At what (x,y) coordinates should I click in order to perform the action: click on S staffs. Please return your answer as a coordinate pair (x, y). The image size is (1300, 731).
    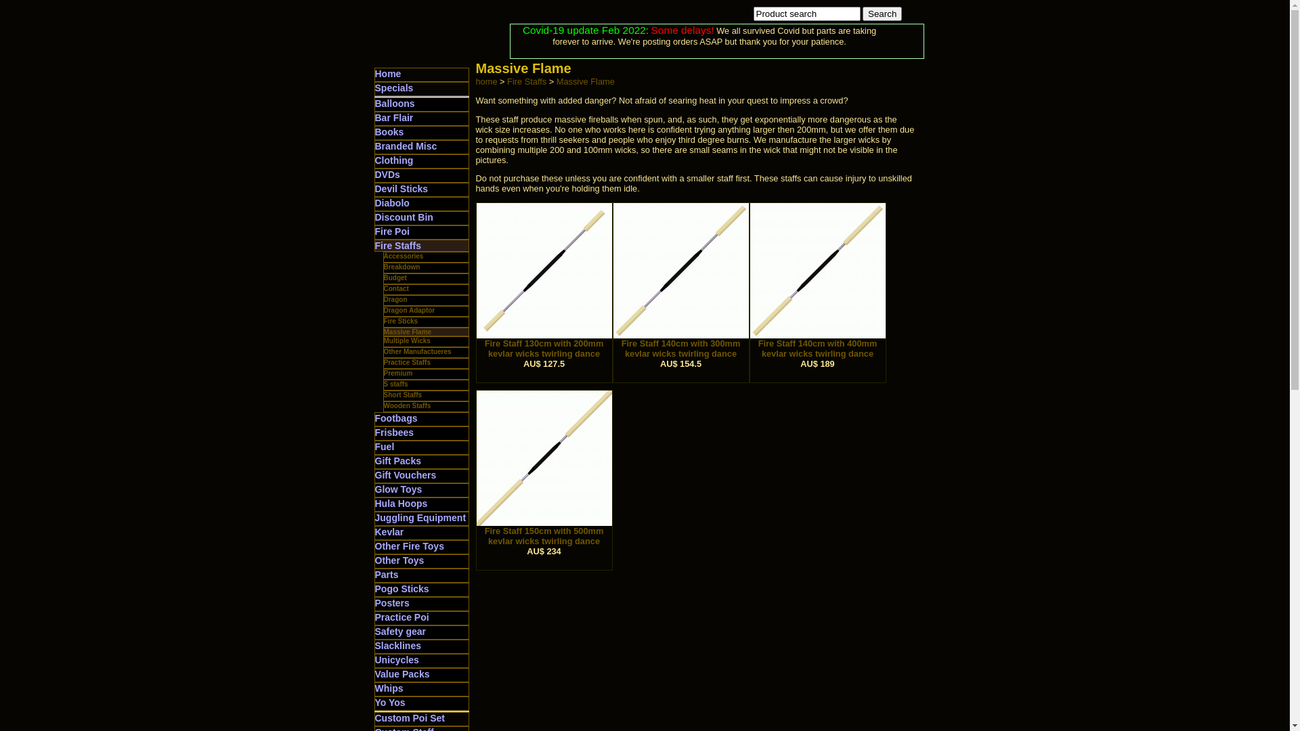
    Looking at the image, I should click on (395, 384).